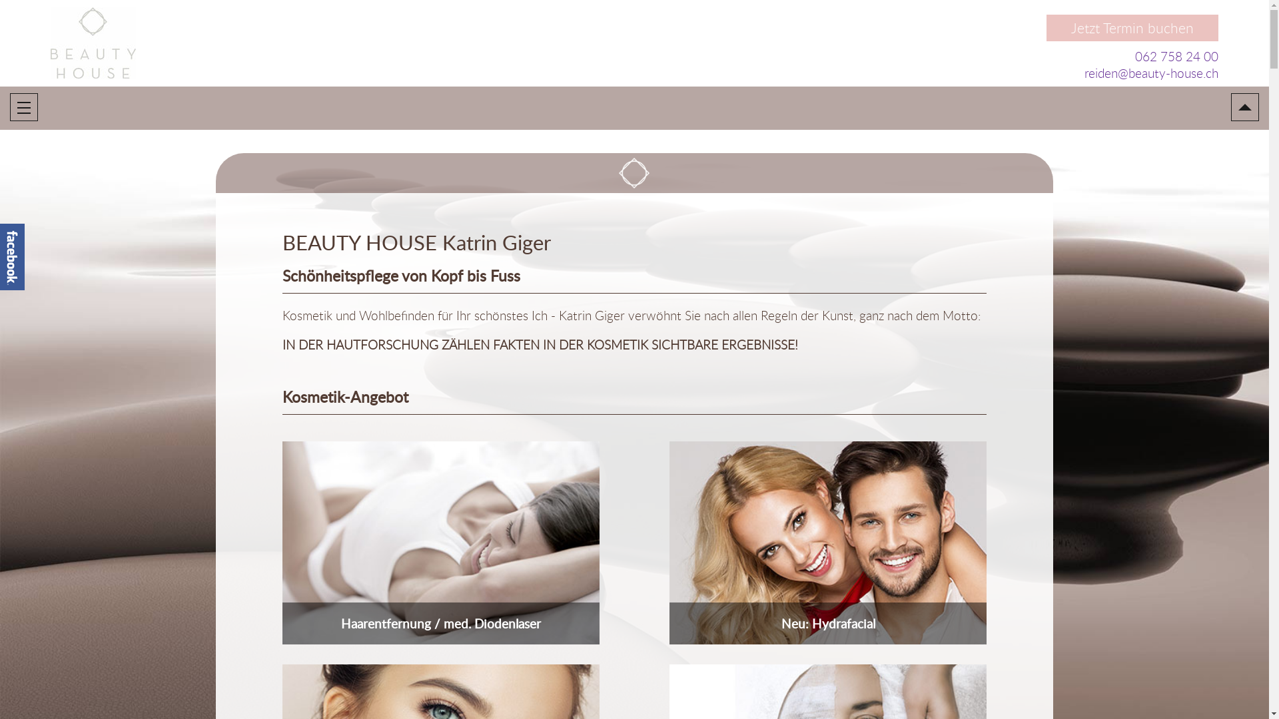 The width and height of the screenshot is (1279, 719). I want to click on Neu: Hydrafacial, so click(828, 543).